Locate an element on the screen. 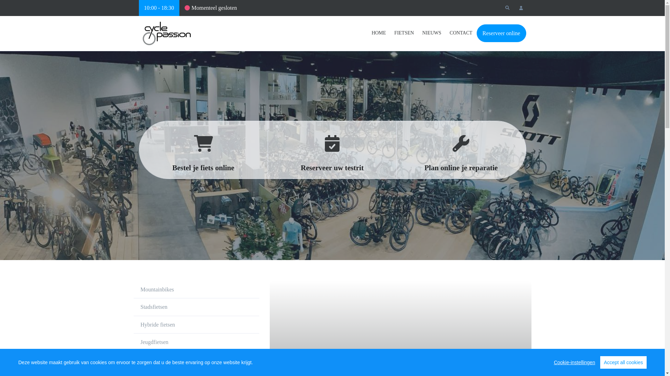  Reserveer online is located at coordinates (501, 33).